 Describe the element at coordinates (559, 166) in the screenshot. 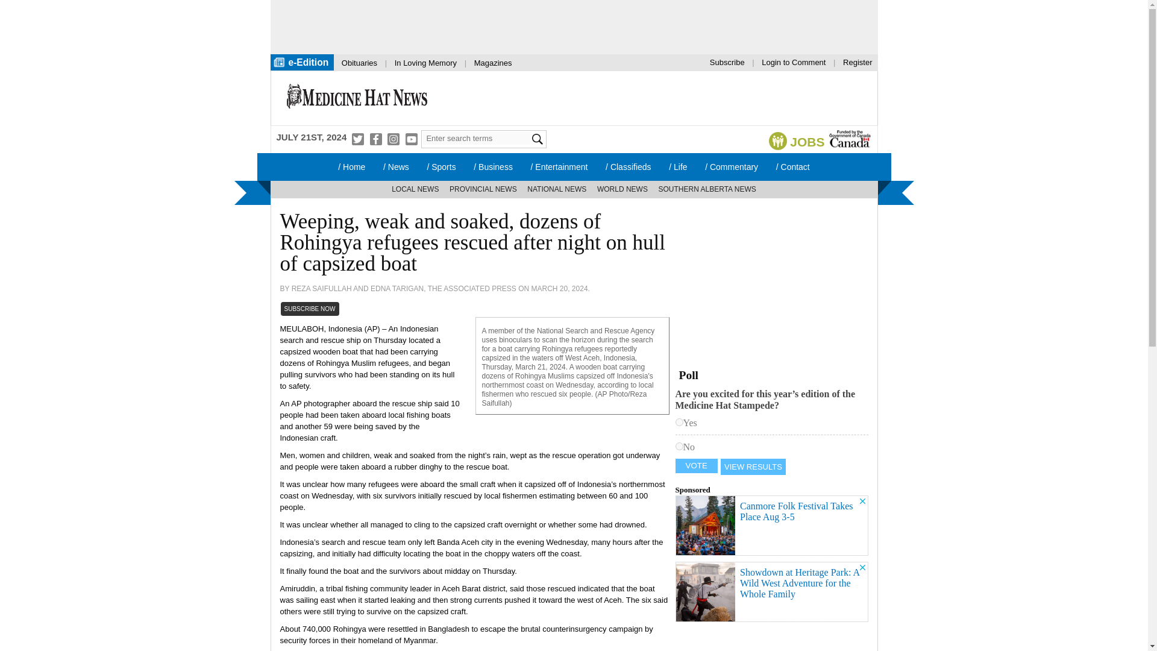

I see `Entertainment` at that location.